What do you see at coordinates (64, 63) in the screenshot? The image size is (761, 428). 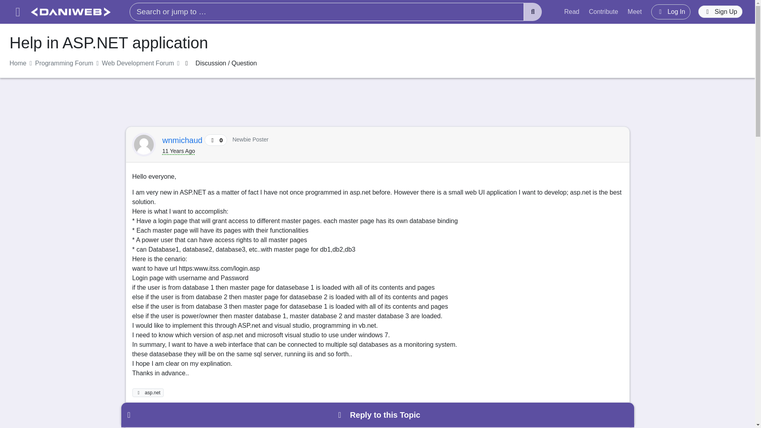 I see `Programming Forum` at bounding box center [64, 63].